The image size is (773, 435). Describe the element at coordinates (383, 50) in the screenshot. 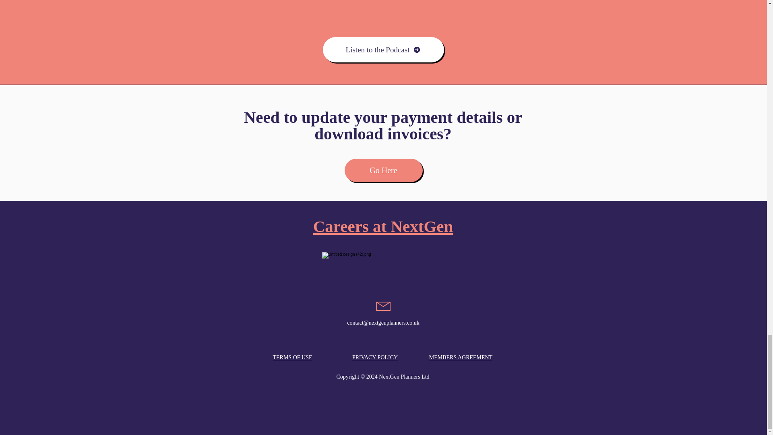

I see `Listen to the Podcast` at that location.